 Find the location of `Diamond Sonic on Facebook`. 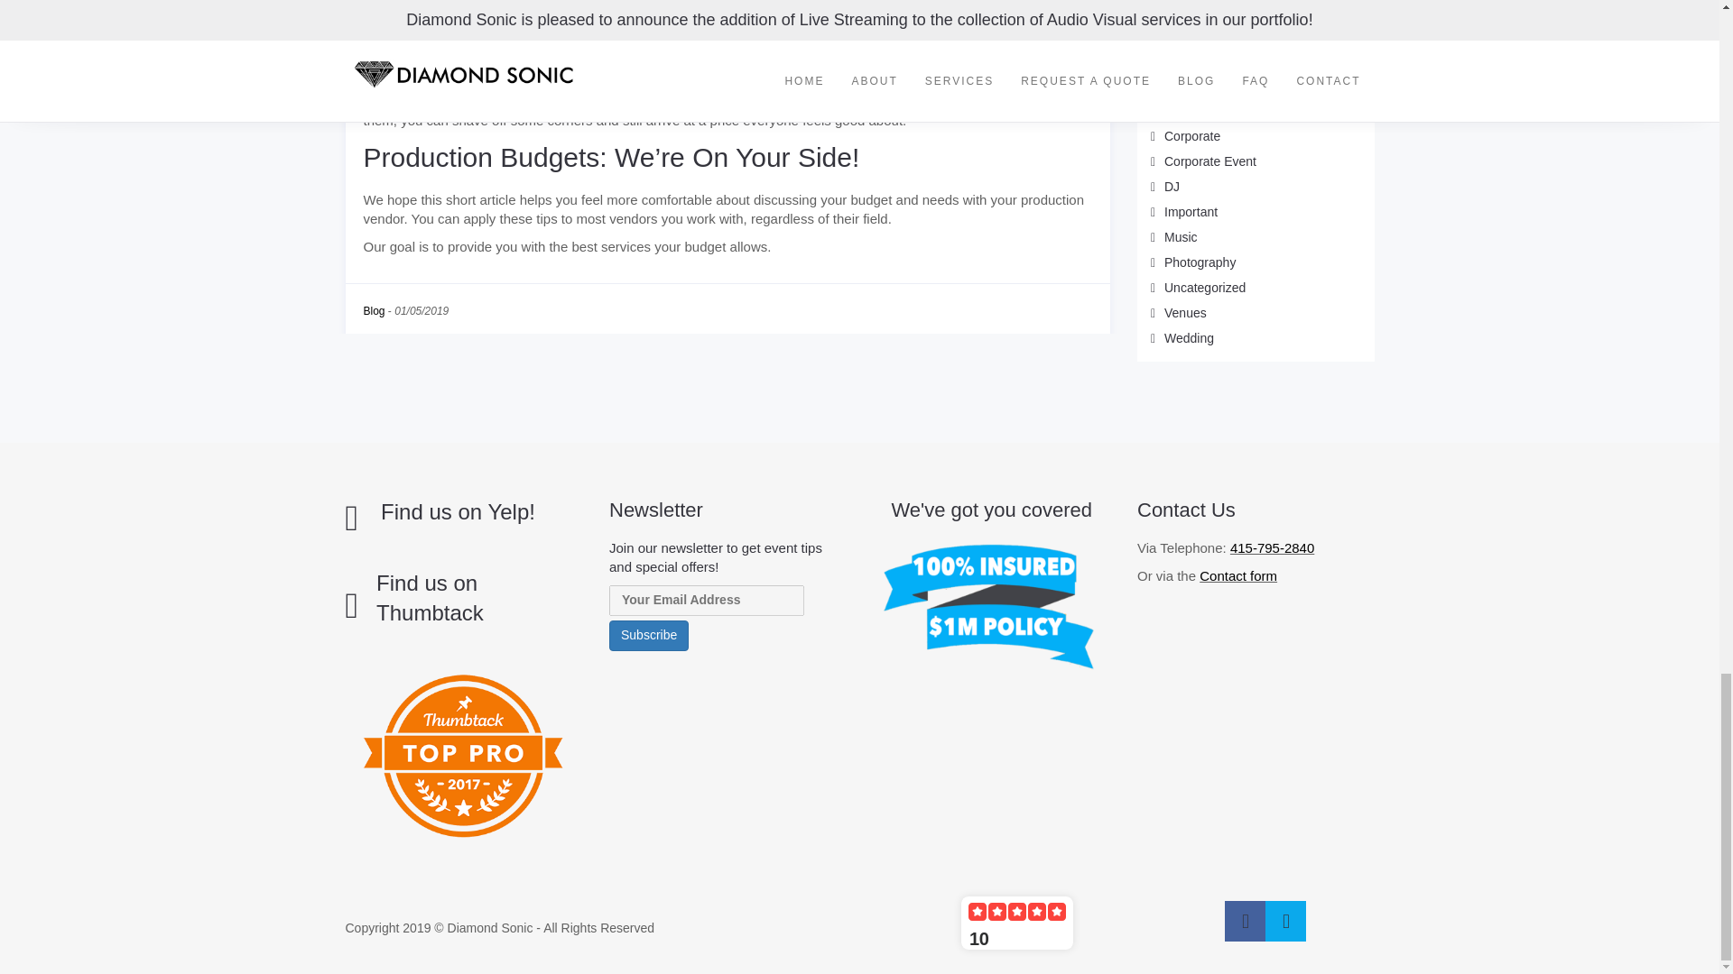

Diamond Sonic on Facebook is located at coordinates (1245, 922).